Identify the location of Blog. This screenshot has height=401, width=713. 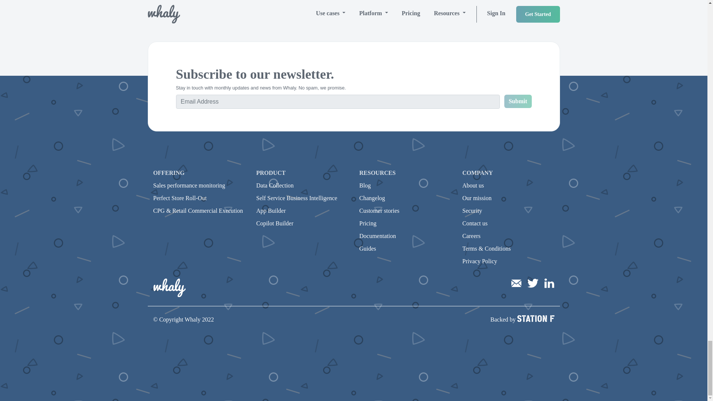
(365, 185).